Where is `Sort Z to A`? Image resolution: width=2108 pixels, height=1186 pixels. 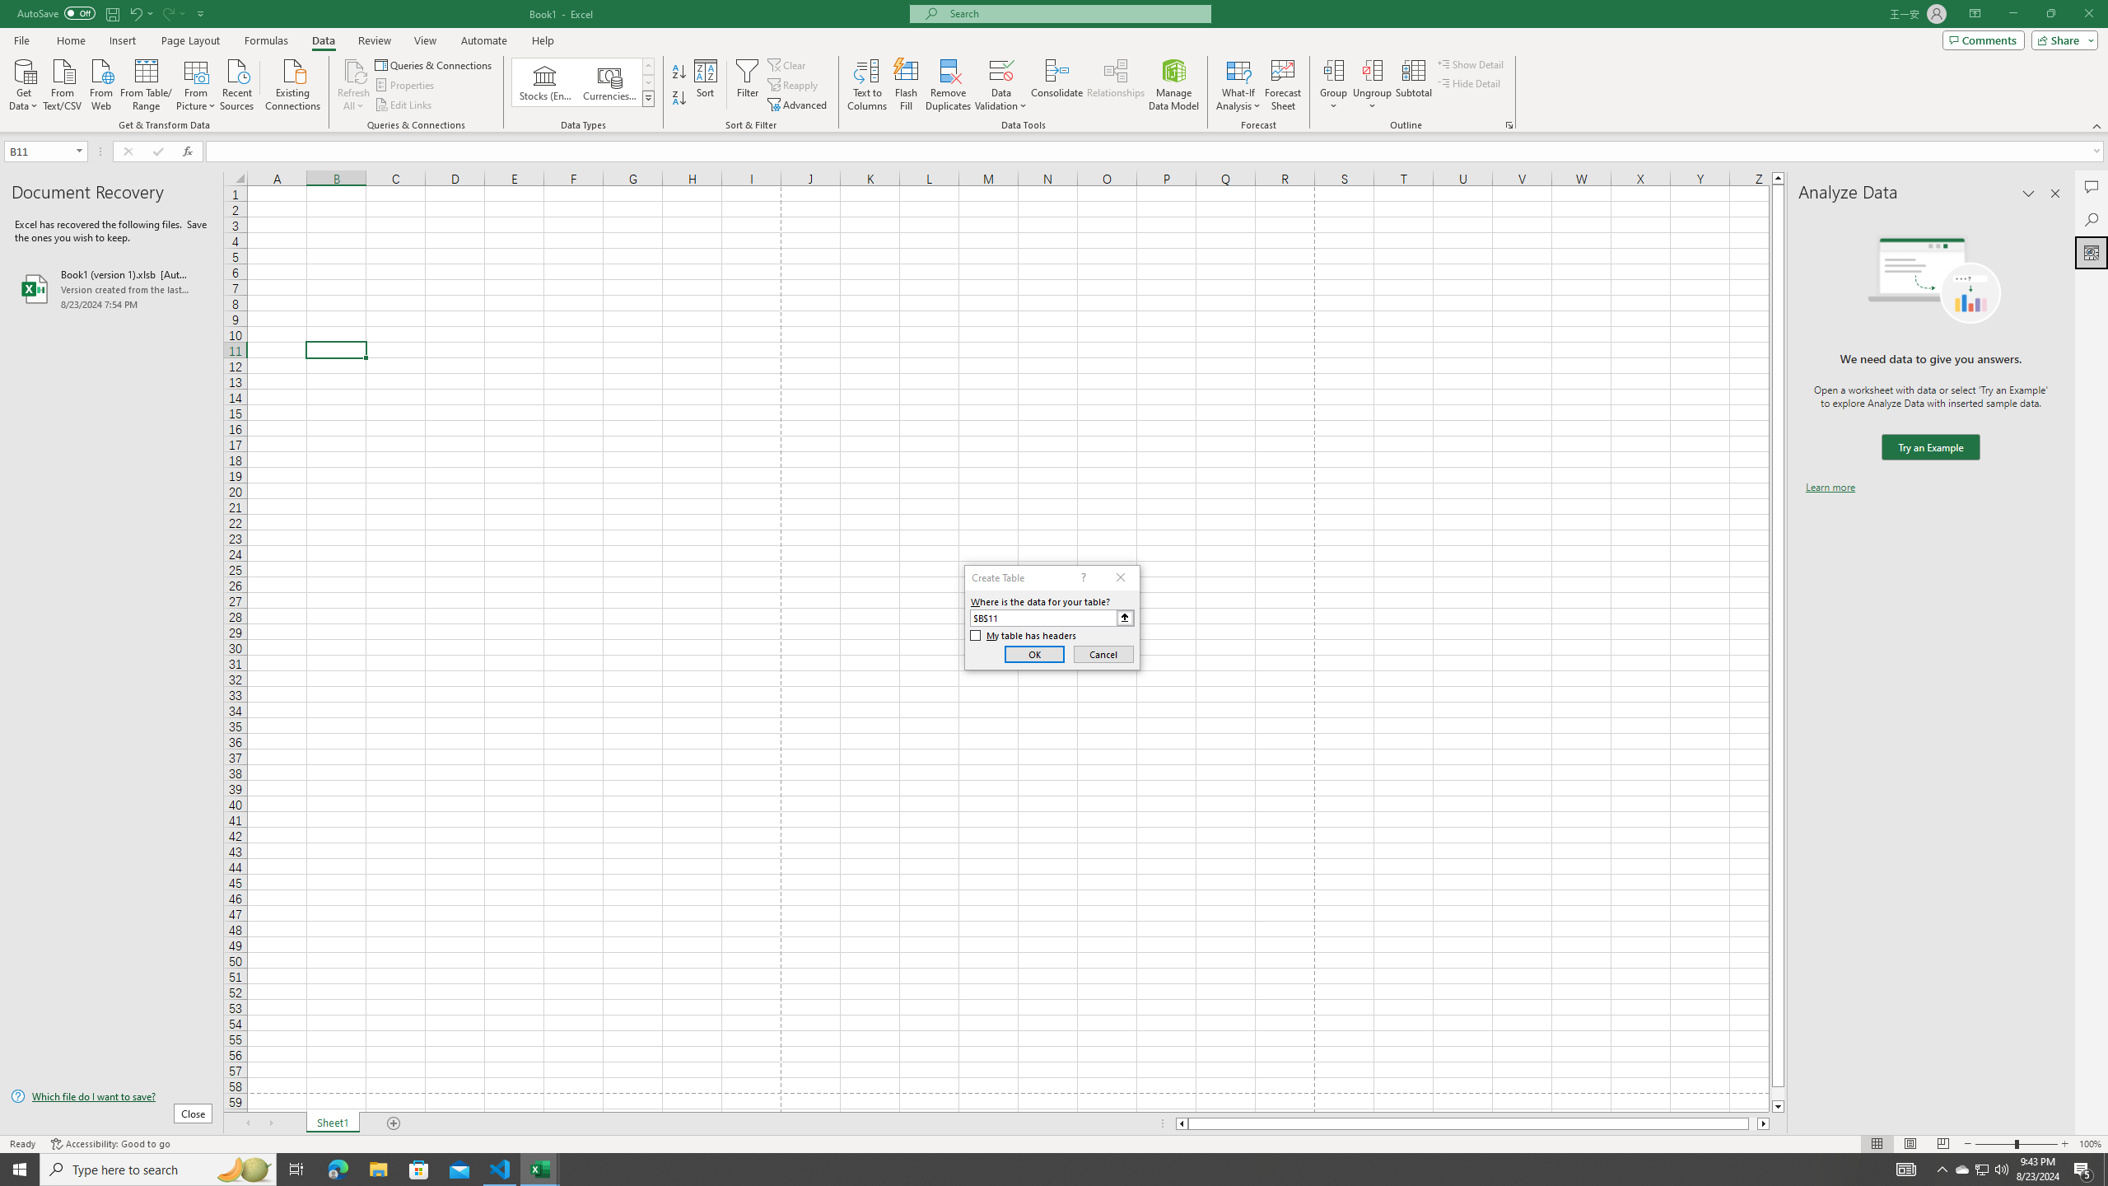 Sort Z to A is located at coordinates (680, 99).